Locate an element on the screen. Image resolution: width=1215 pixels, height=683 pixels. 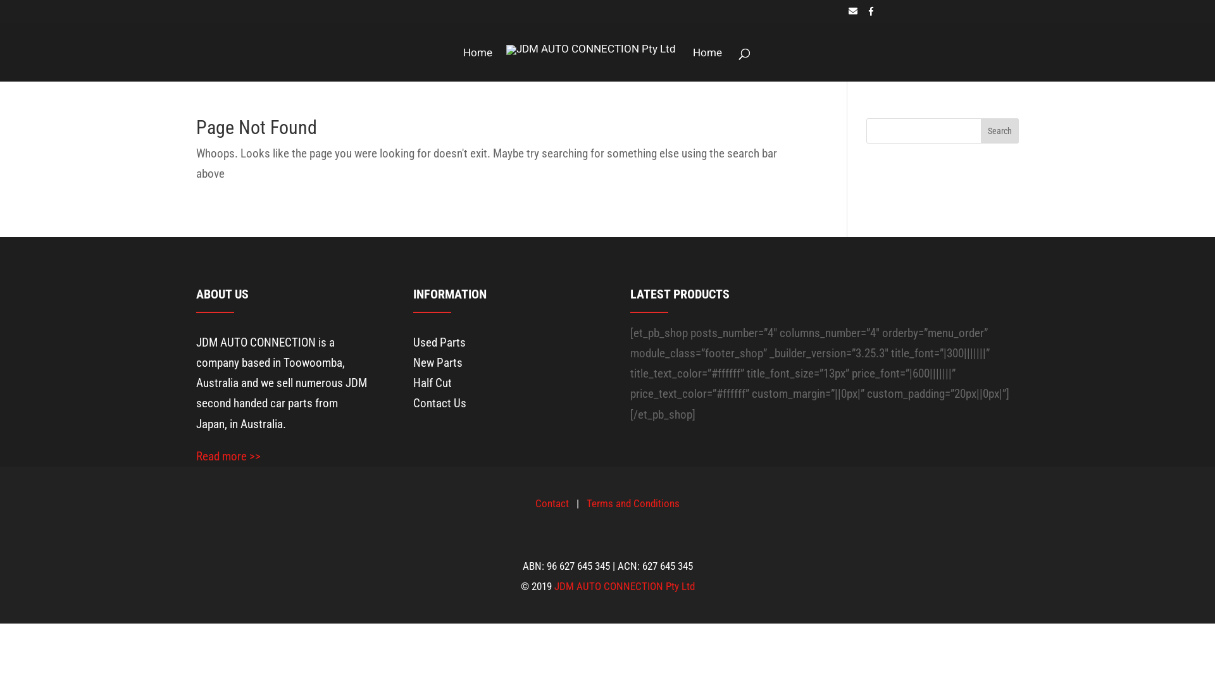
Search is located at coordinates (1000, 130).